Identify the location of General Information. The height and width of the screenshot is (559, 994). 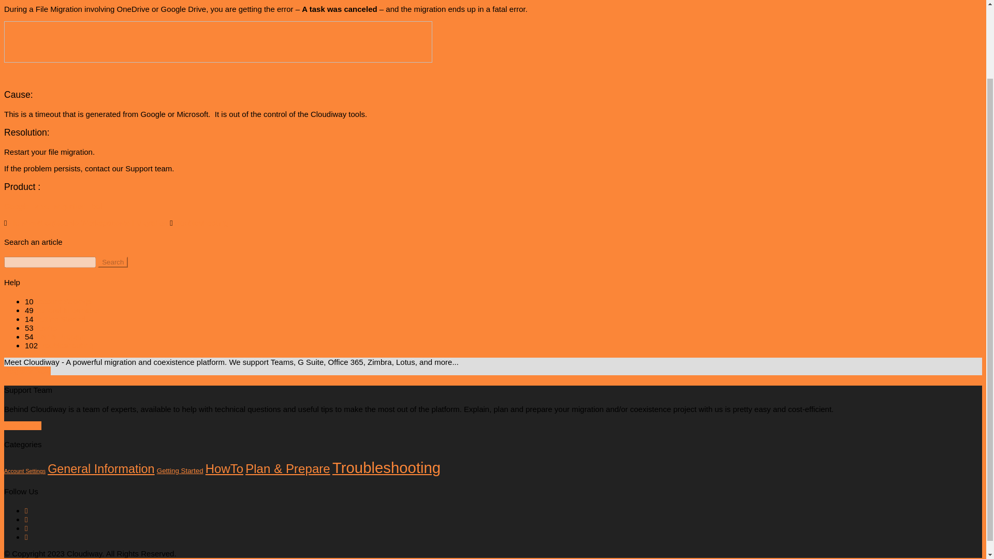
(100, 469).